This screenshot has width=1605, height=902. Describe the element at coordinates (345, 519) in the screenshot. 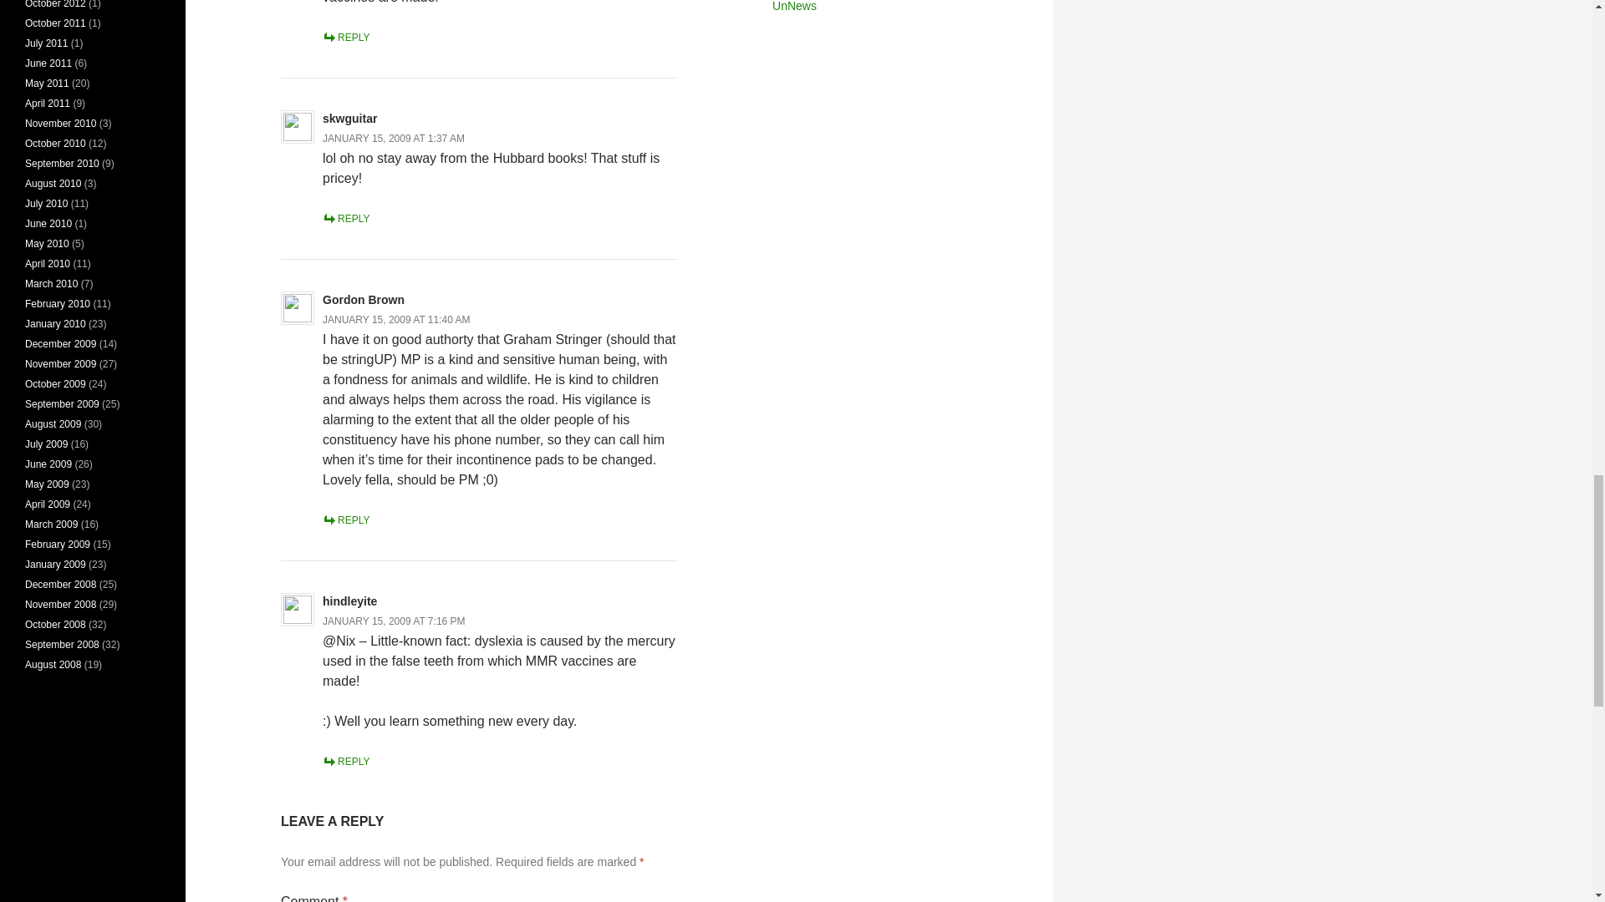

I see `REPLY` at that location.